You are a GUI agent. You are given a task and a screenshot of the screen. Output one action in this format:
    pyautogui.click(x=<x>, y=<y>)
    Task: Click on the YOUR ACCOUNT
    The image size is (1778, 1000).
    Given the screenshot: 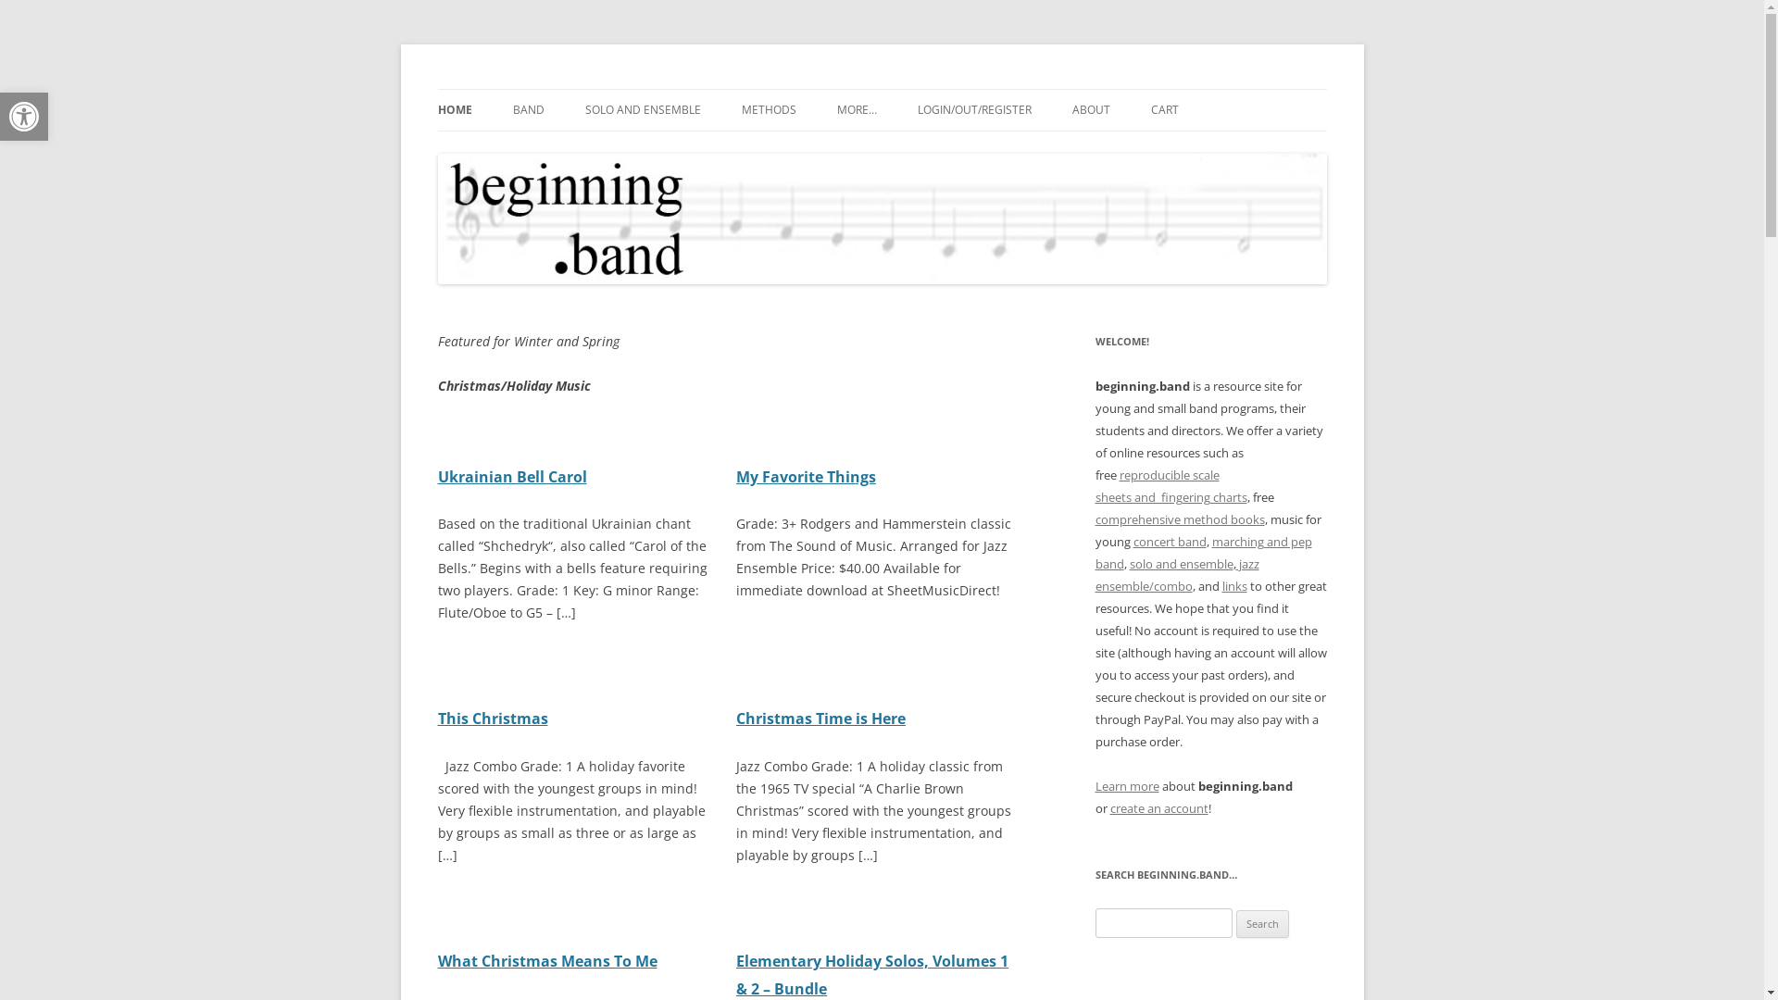 What is the action you would take?
    pyautogui.click(x=1009, y=150)
    